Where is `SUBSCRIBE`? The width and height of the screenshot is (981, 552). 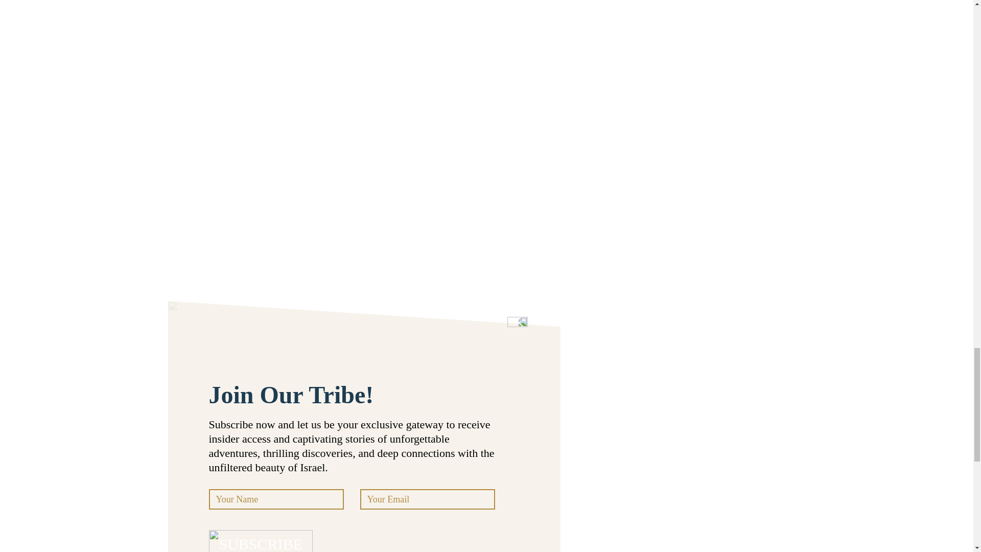 SUBSCRIBE is located at coordinates (260, 541).